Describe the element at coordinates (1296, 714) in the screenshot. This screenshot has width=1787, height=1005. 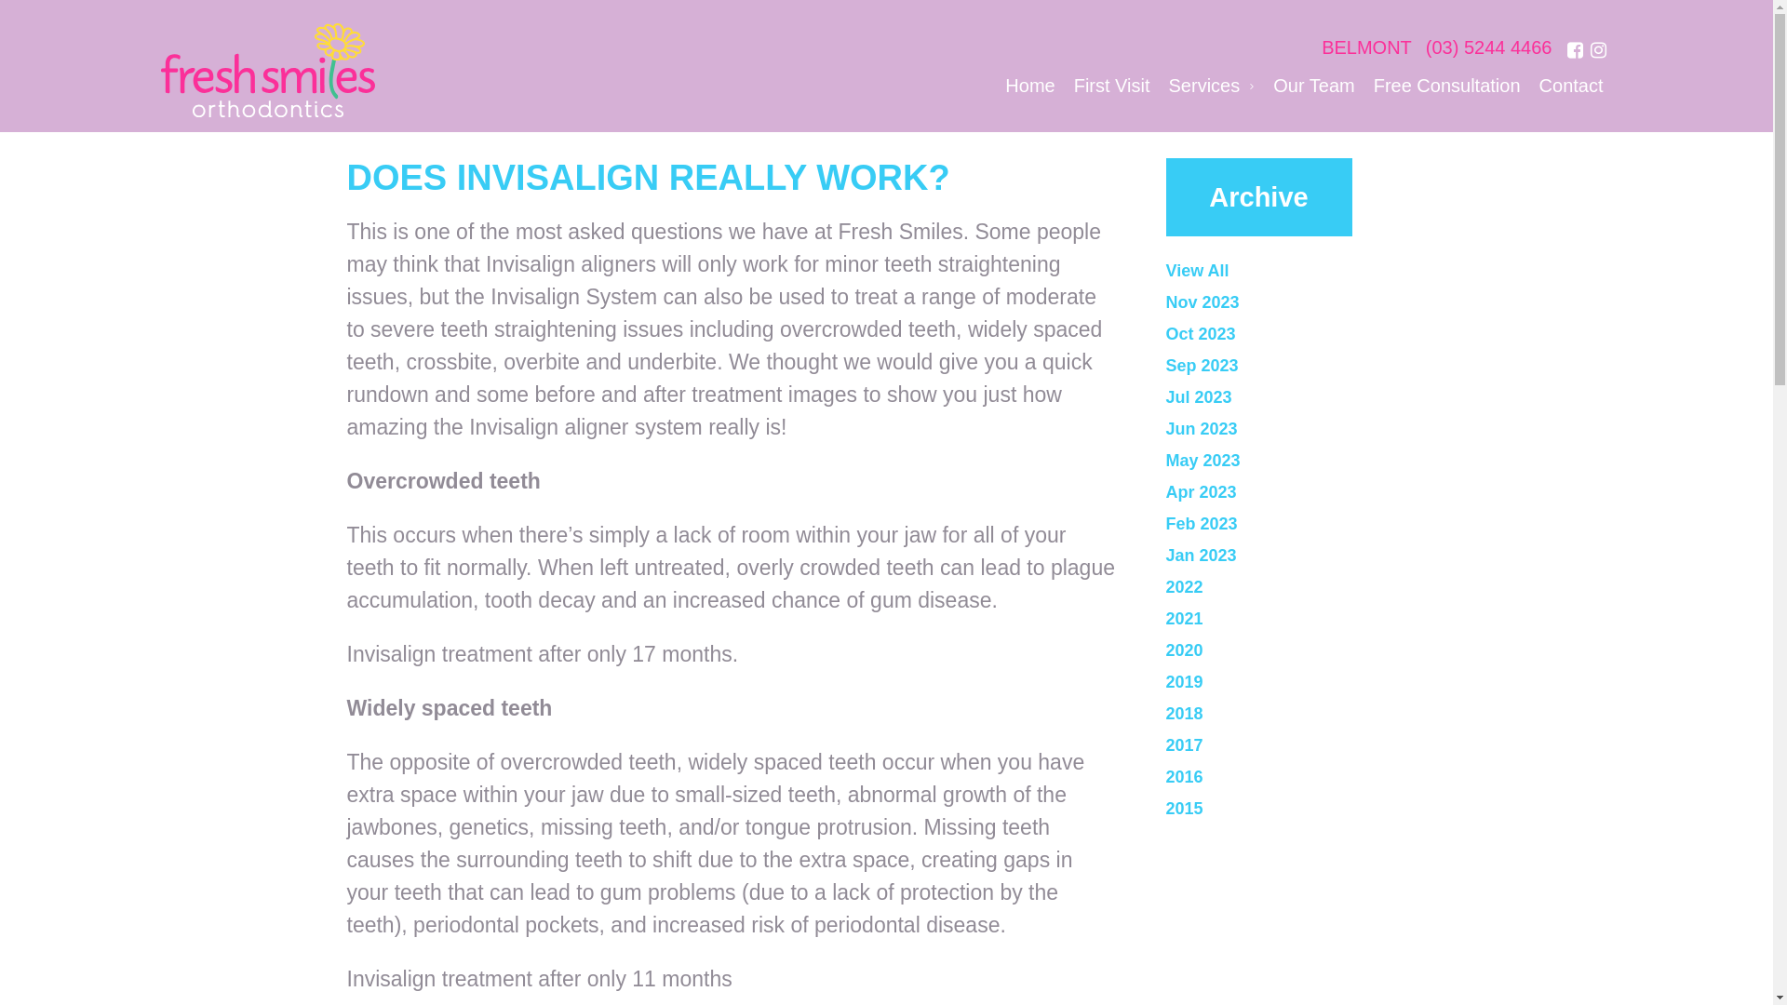
I see `2018` at that location.